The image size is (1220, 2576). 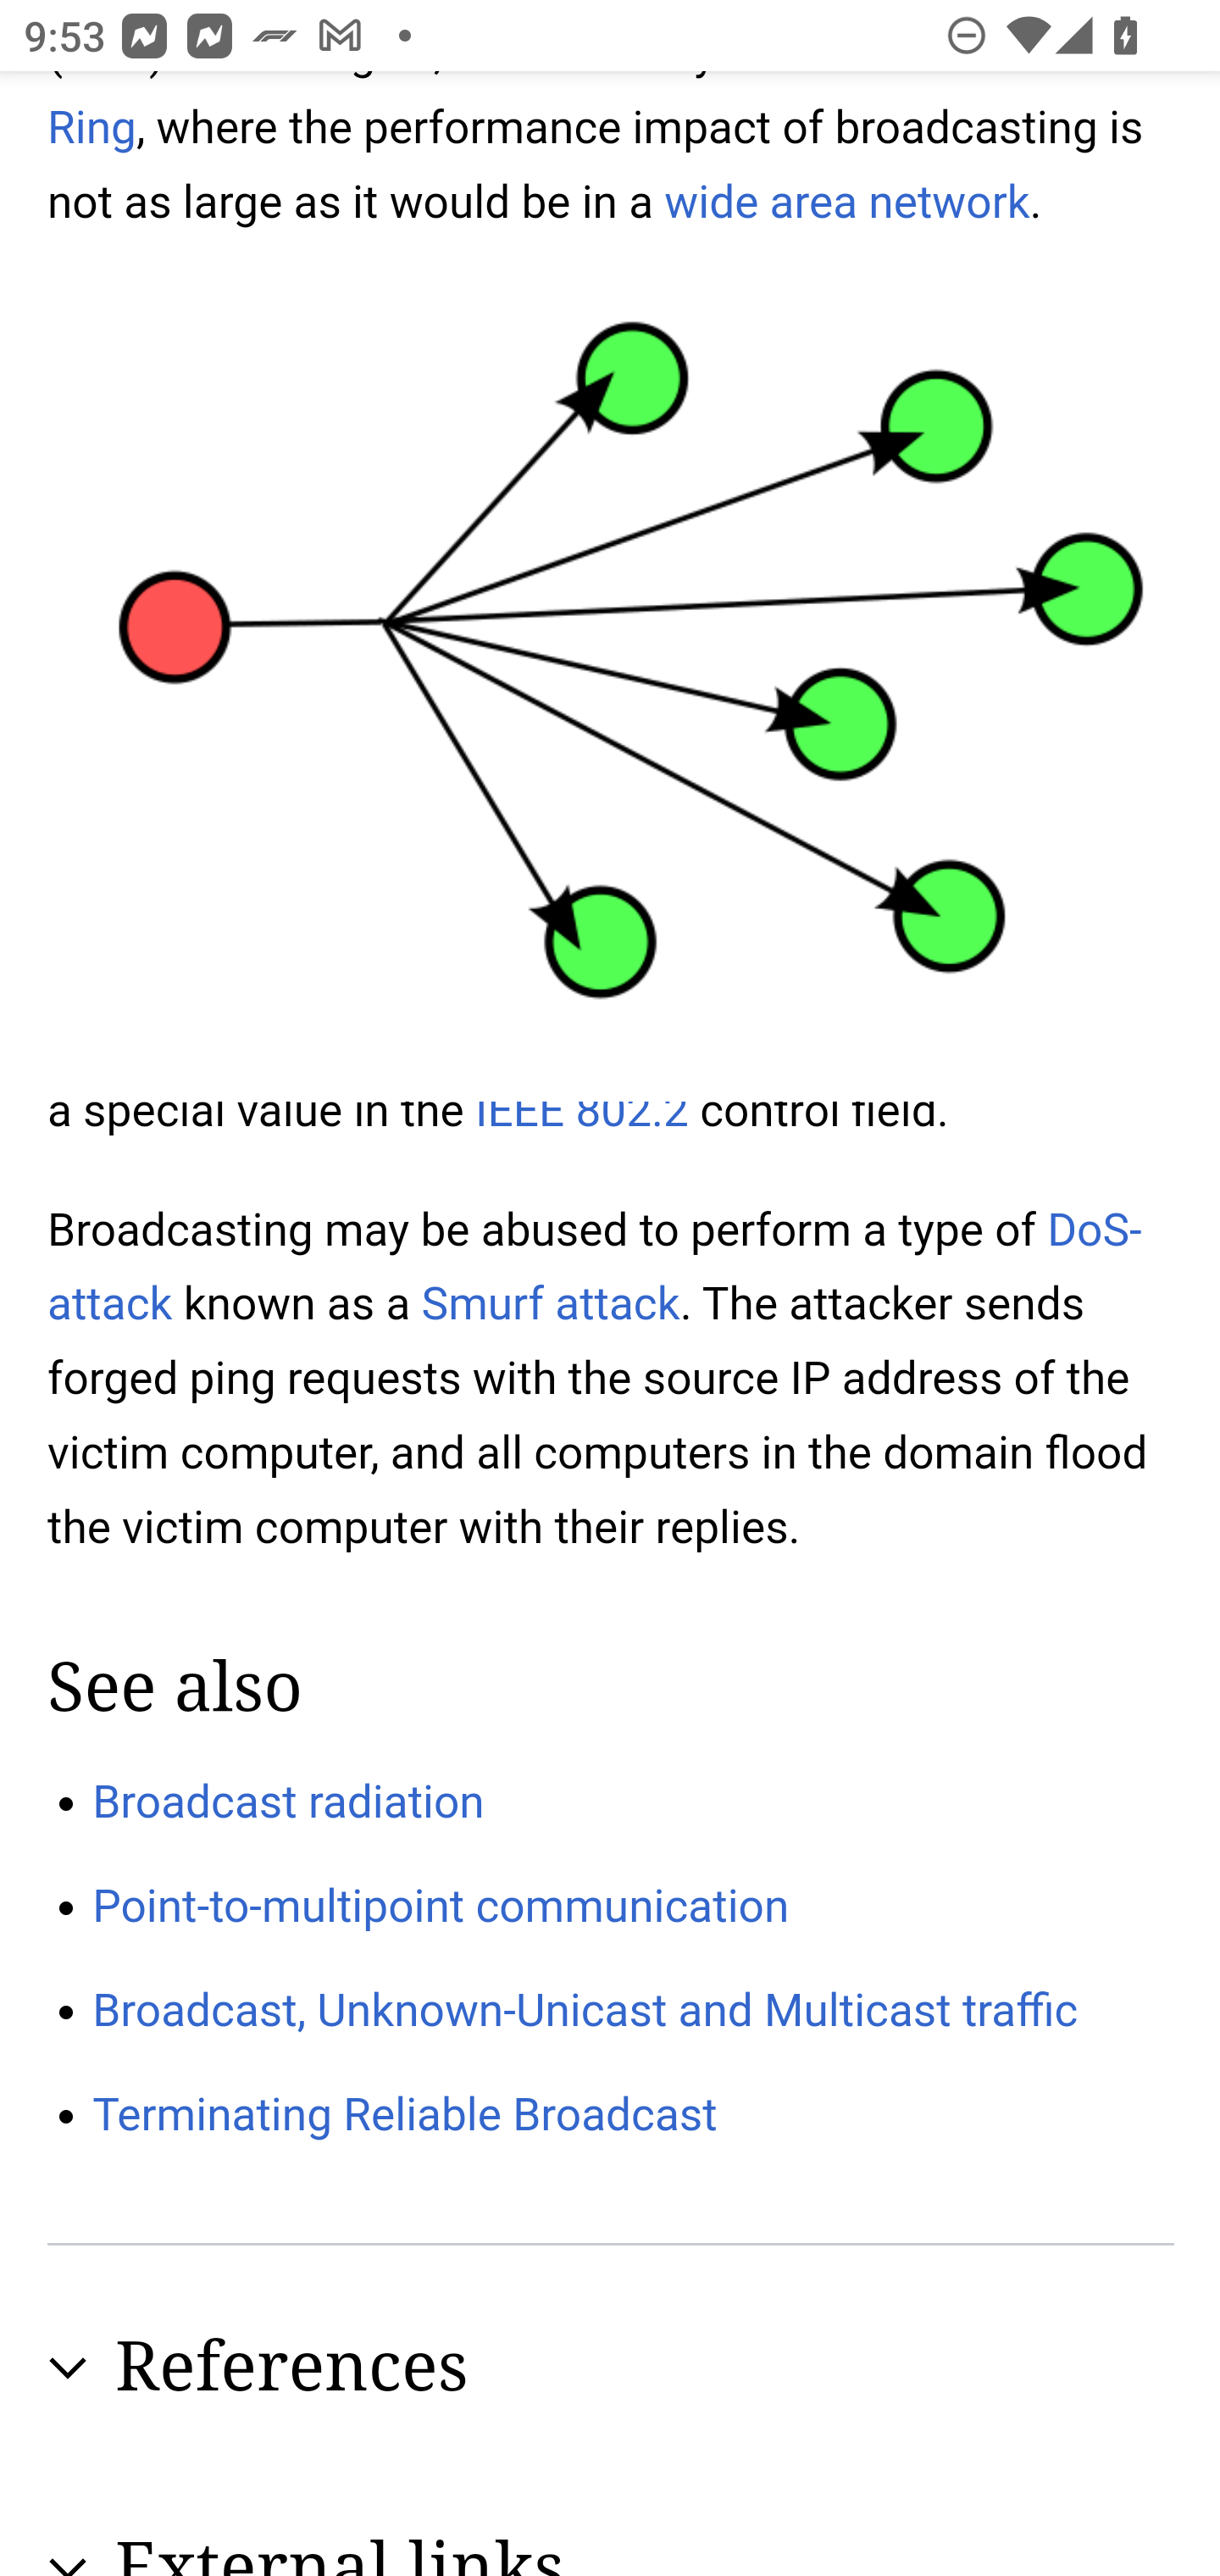 What do you see at coordinates (610, 681) in the screenshot?
I see `Image: Broadcasting (networking)` at bounding box center [610, 681].